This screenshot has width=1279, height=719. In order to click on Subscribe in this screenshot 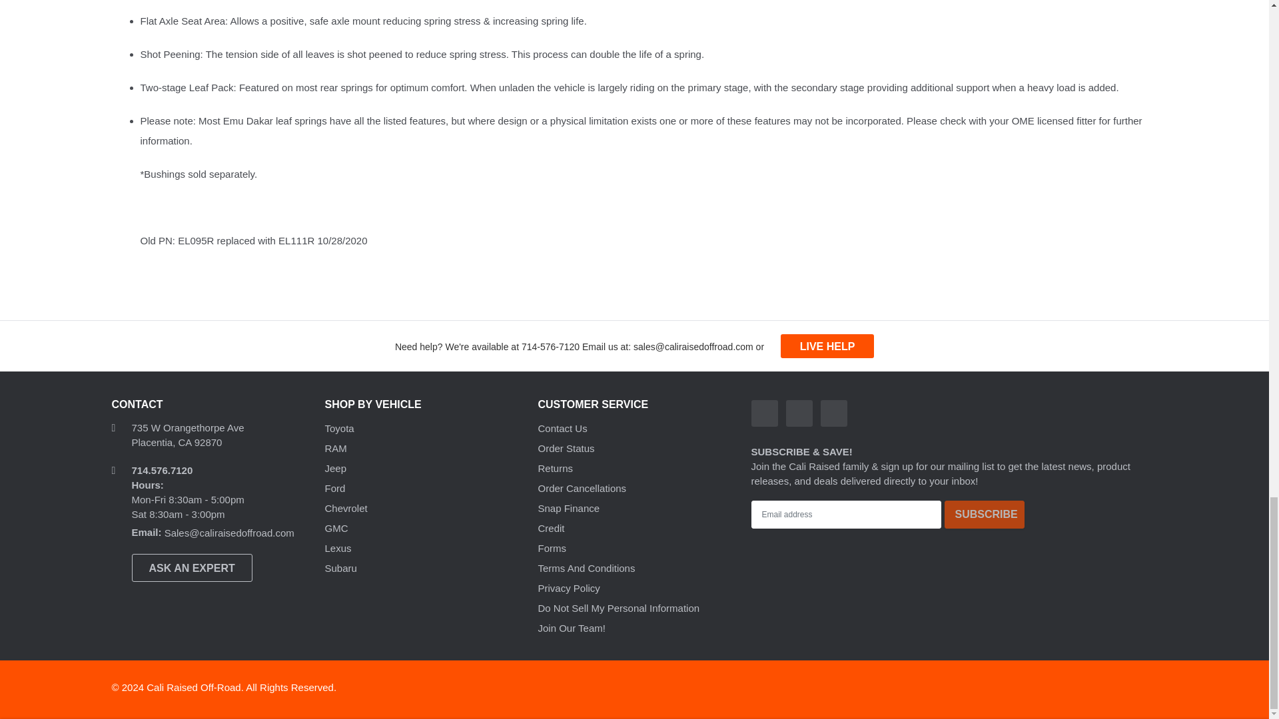, I will do `click(985, 514)`.